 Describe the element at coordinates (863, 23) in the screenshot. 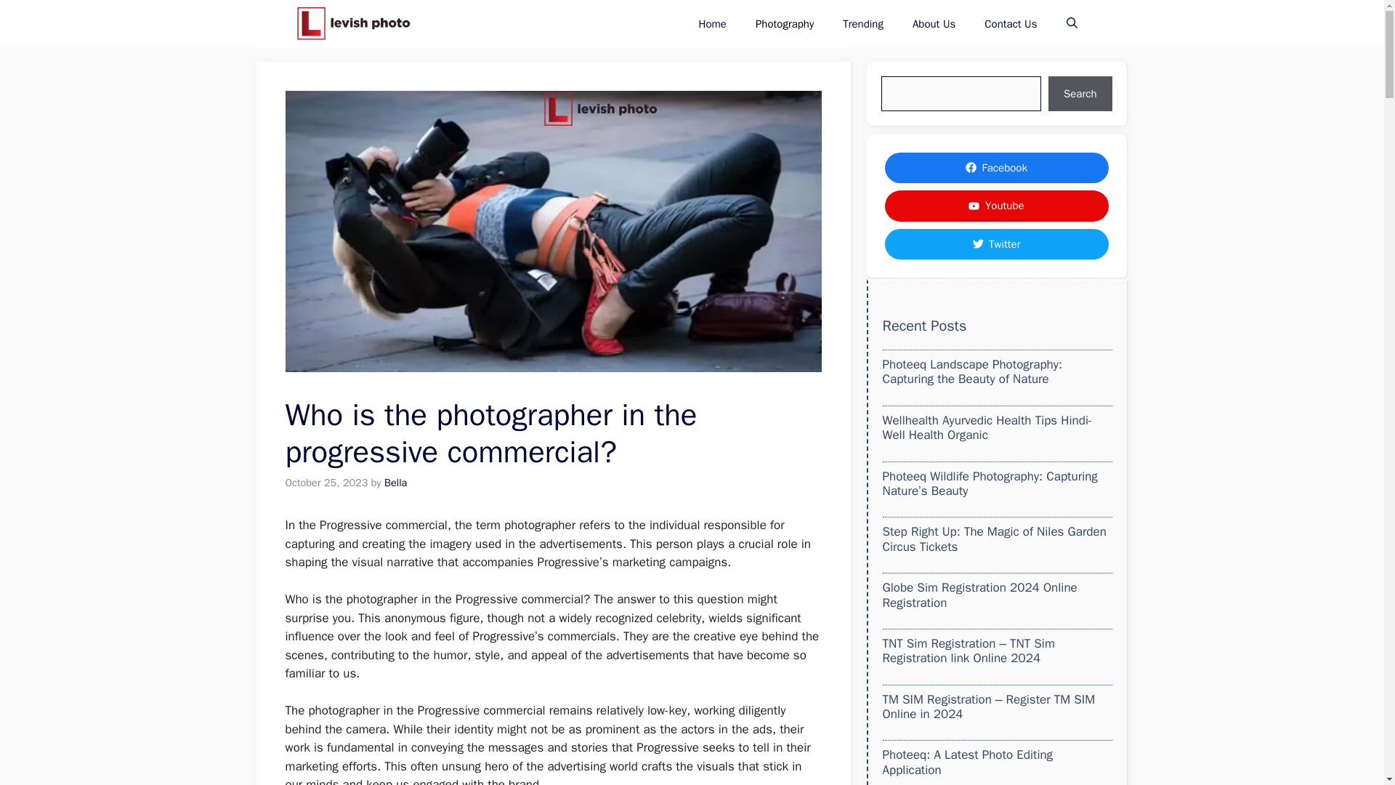

I see `Trending` at that location.